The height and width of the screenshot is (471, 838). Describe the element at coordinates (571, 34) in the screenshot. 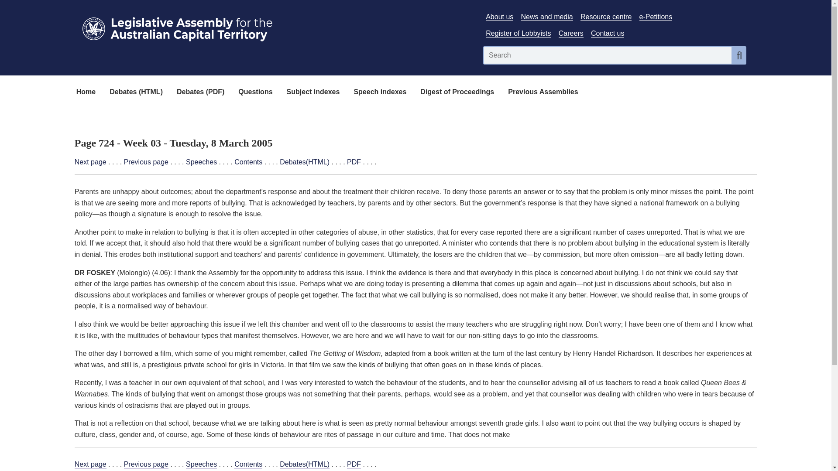

I see `Careers` at that location.